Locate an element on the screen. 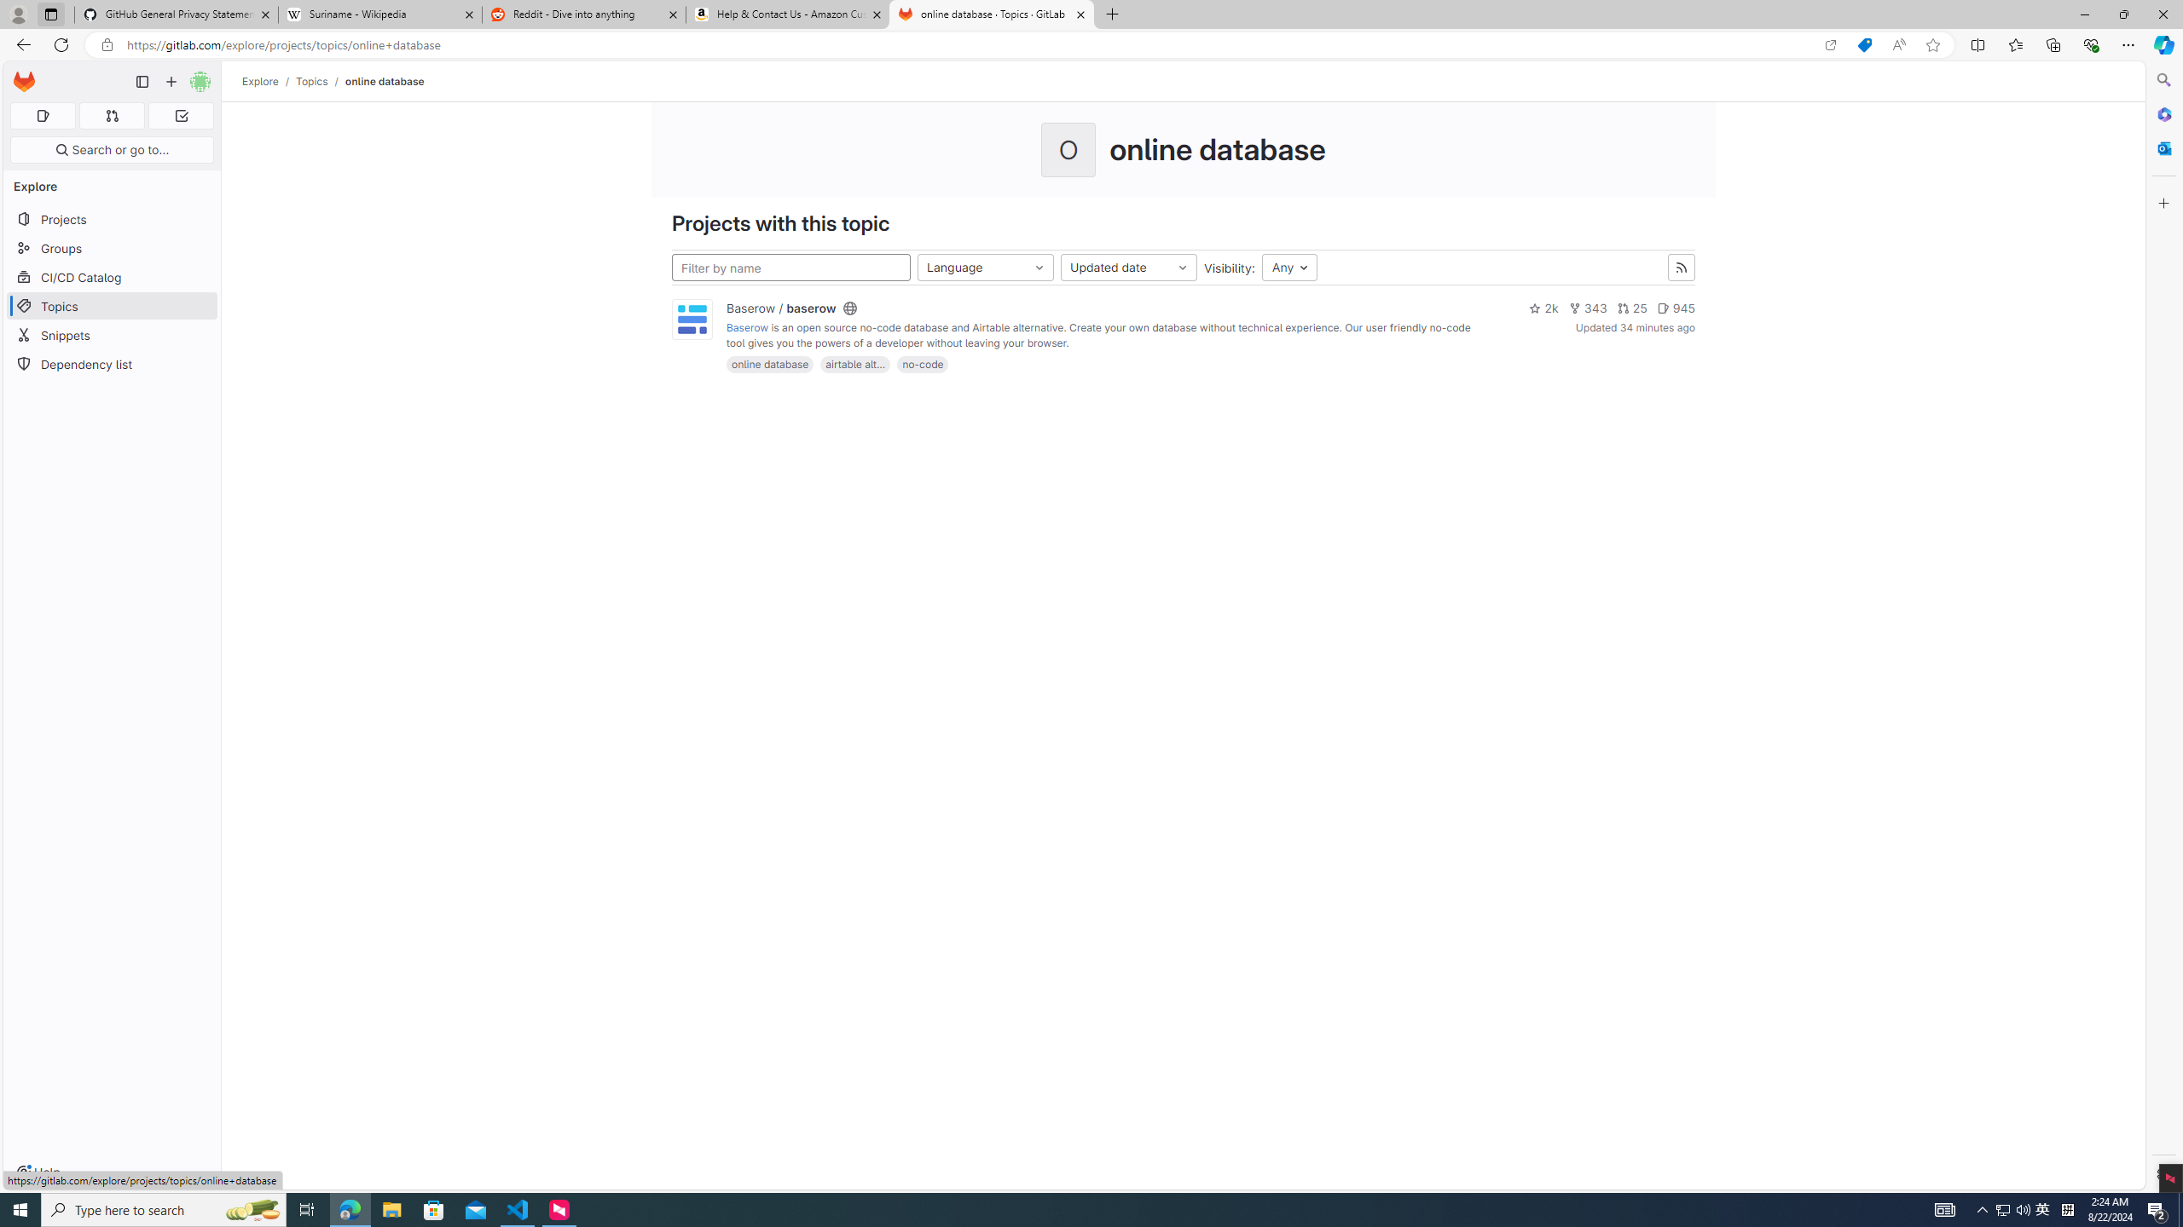 This screenshot has height=1227, width=2183. Assigned issues 0 is located at coordinates (43, 116).